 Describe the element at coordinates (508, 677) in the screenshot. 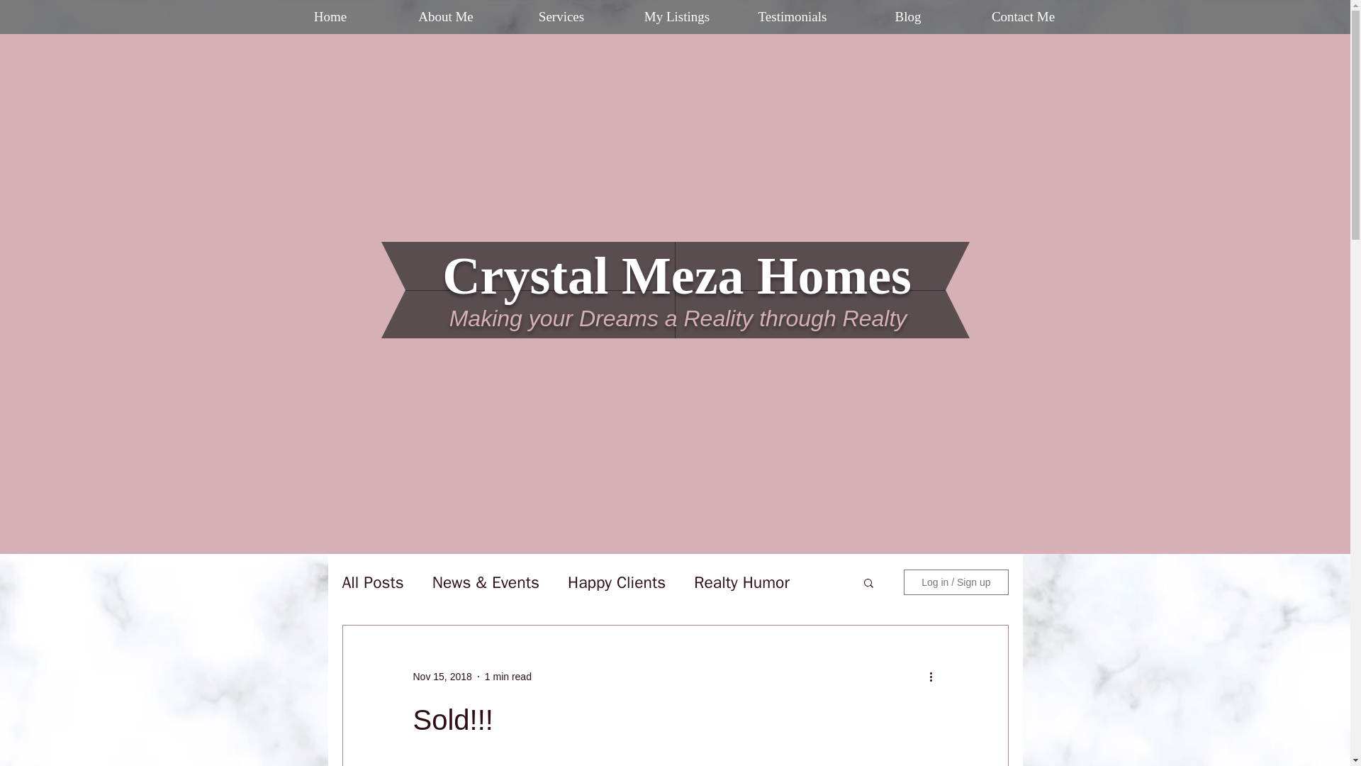

I see `1 min read` at that location.